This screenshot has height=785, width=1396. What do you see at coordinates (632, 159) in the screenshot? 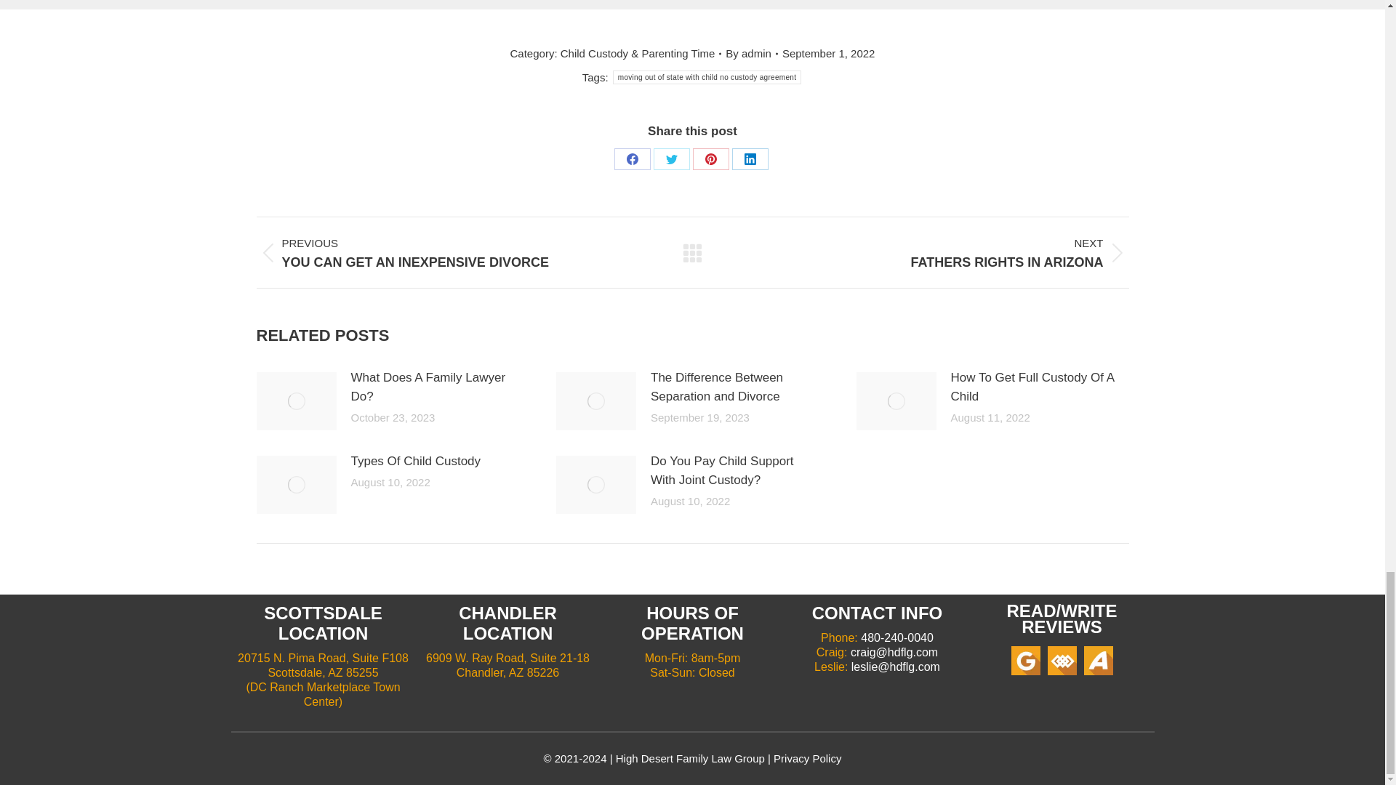
I see `Facebook` at bounding box center [632, 159].